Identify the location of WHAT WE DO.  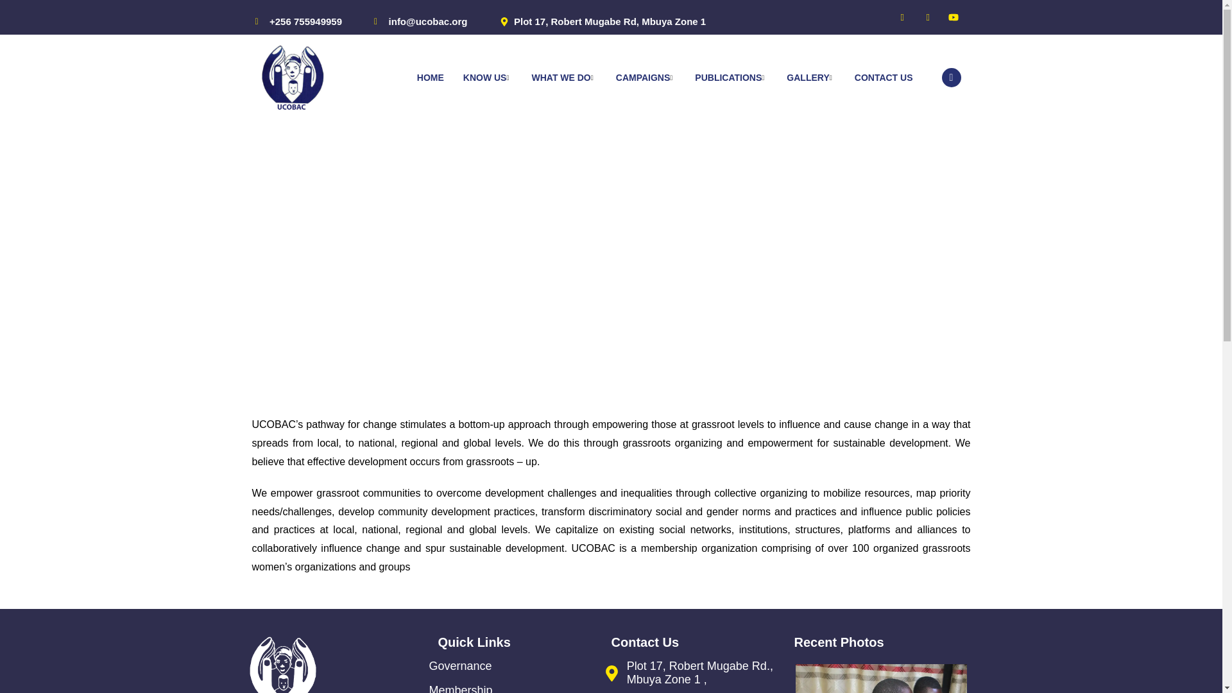
(563, 77).